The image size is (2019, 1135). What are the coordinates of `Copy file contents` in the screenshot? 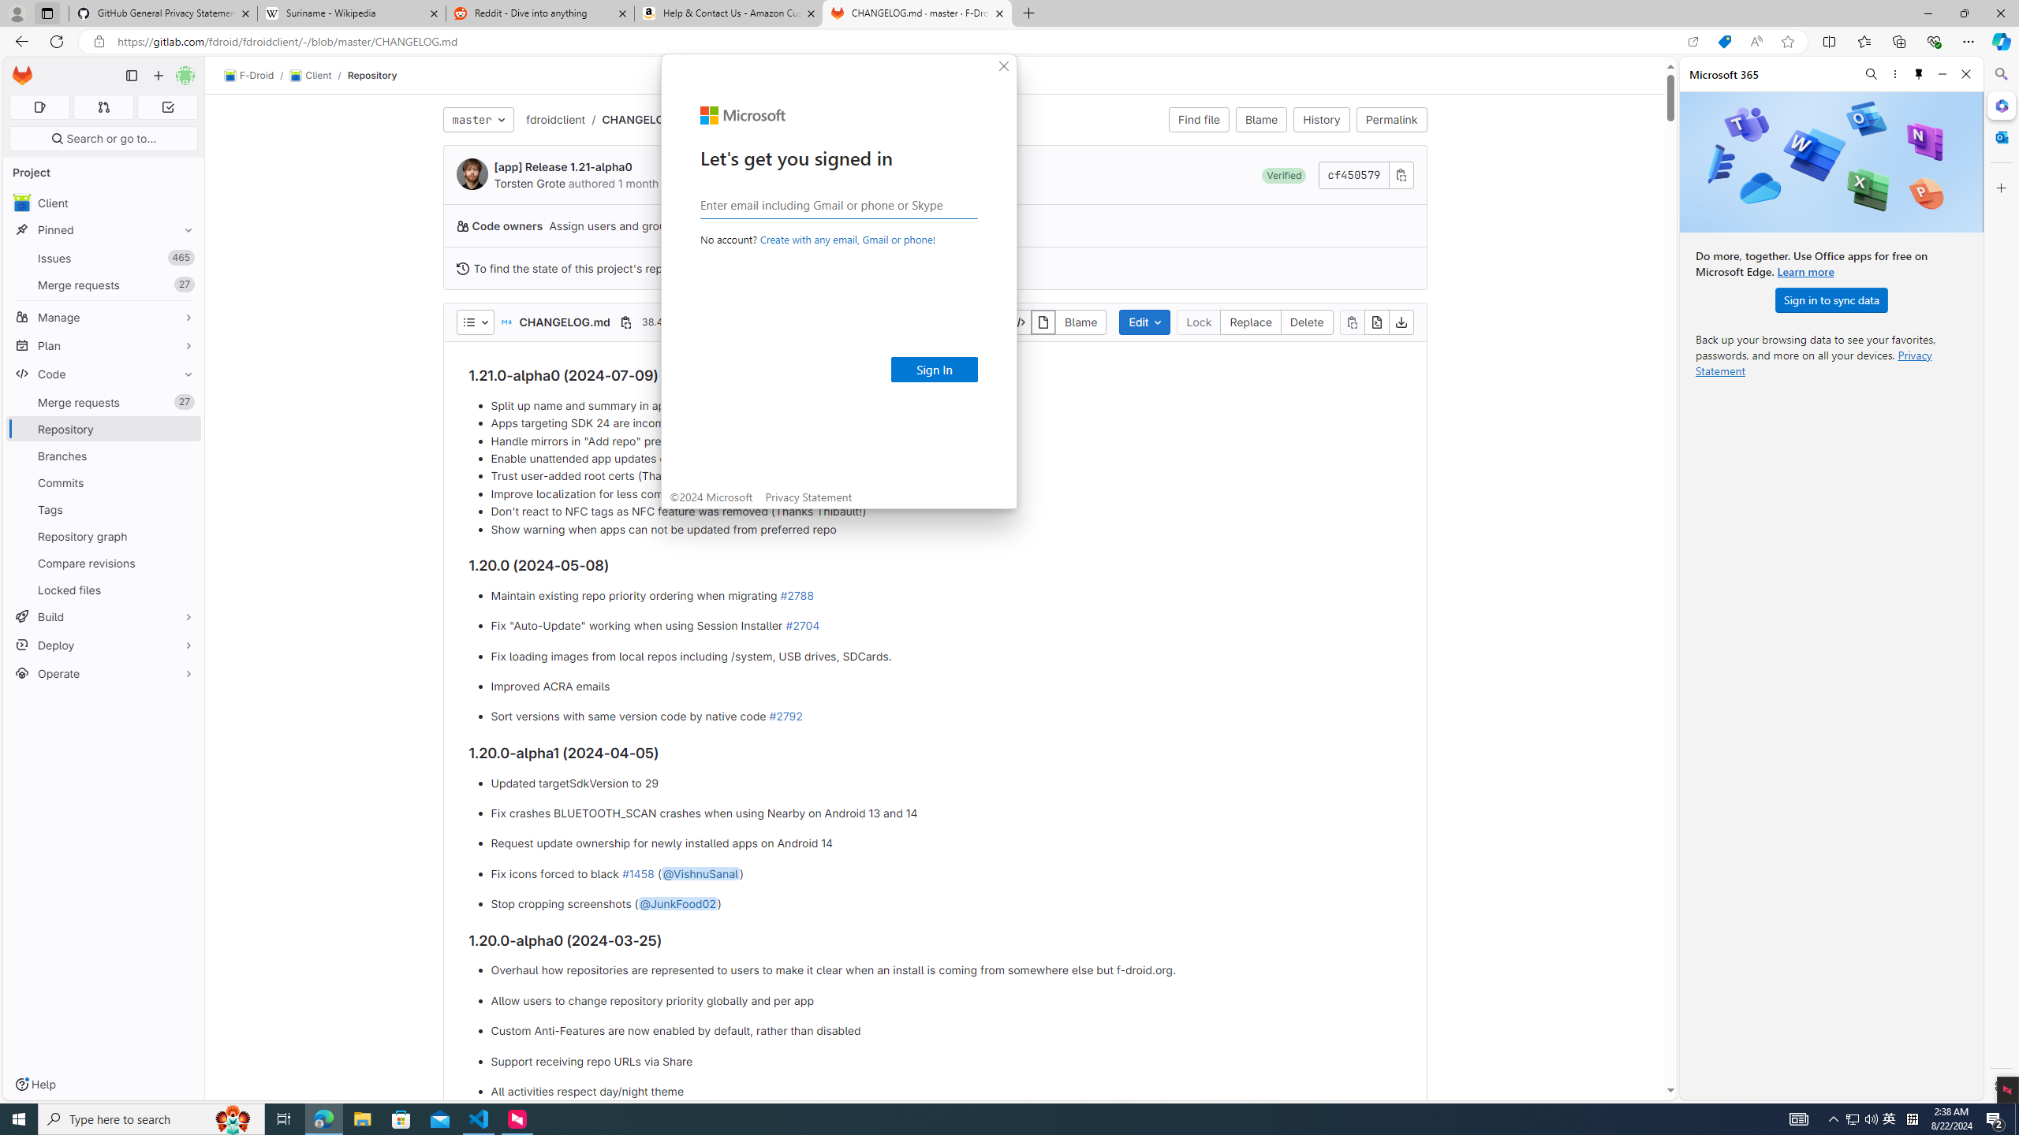 It's located at (1352, 322).